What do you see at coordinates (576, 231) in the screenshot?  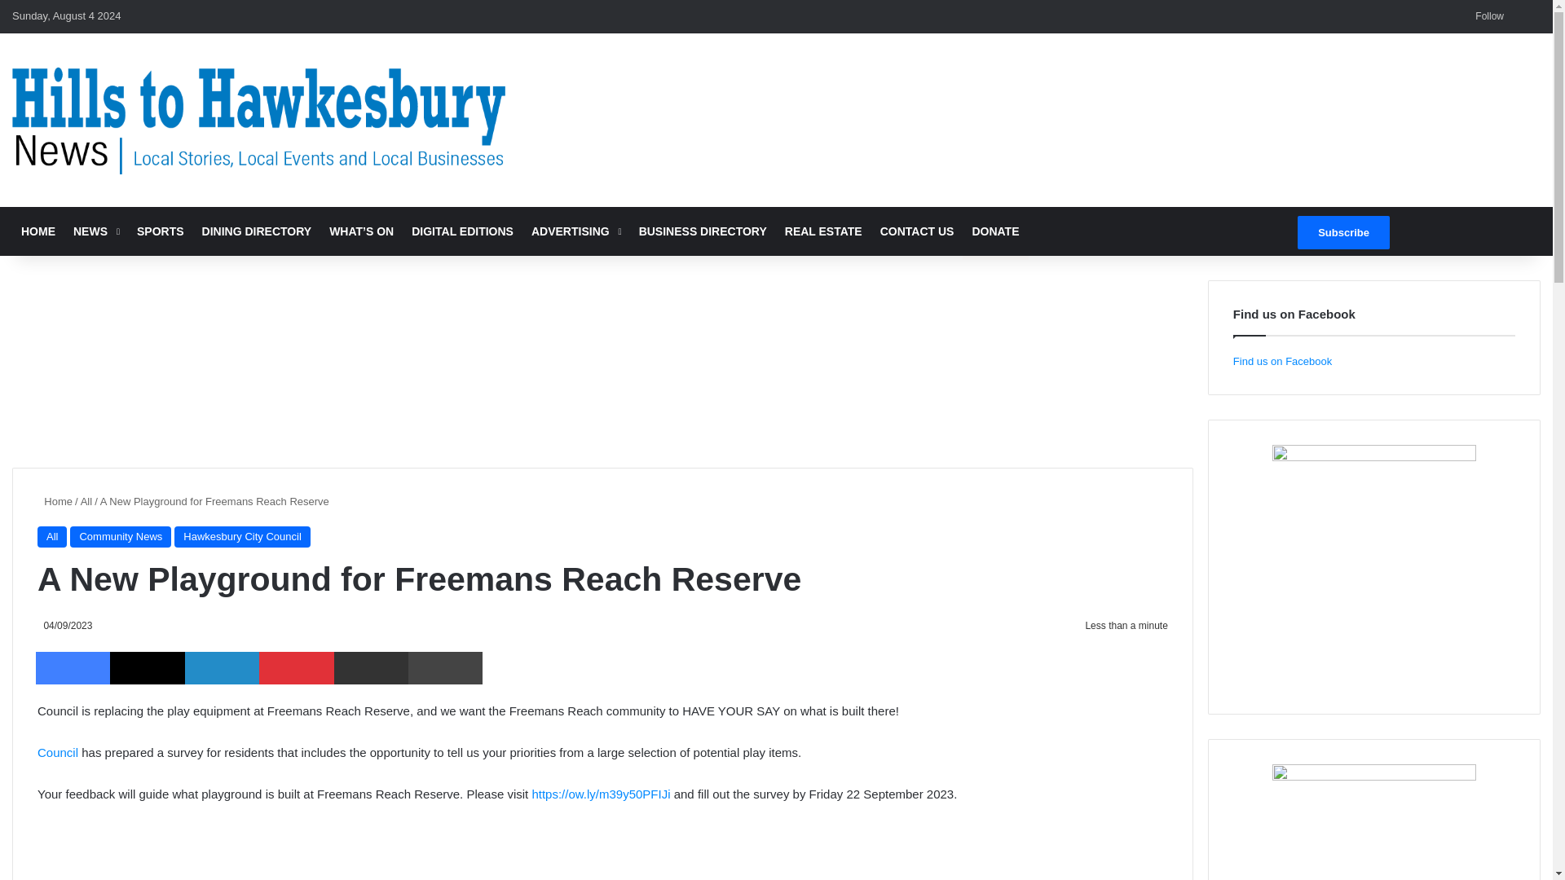 I see `ADVERTISING` at bounding box center [576, 231].